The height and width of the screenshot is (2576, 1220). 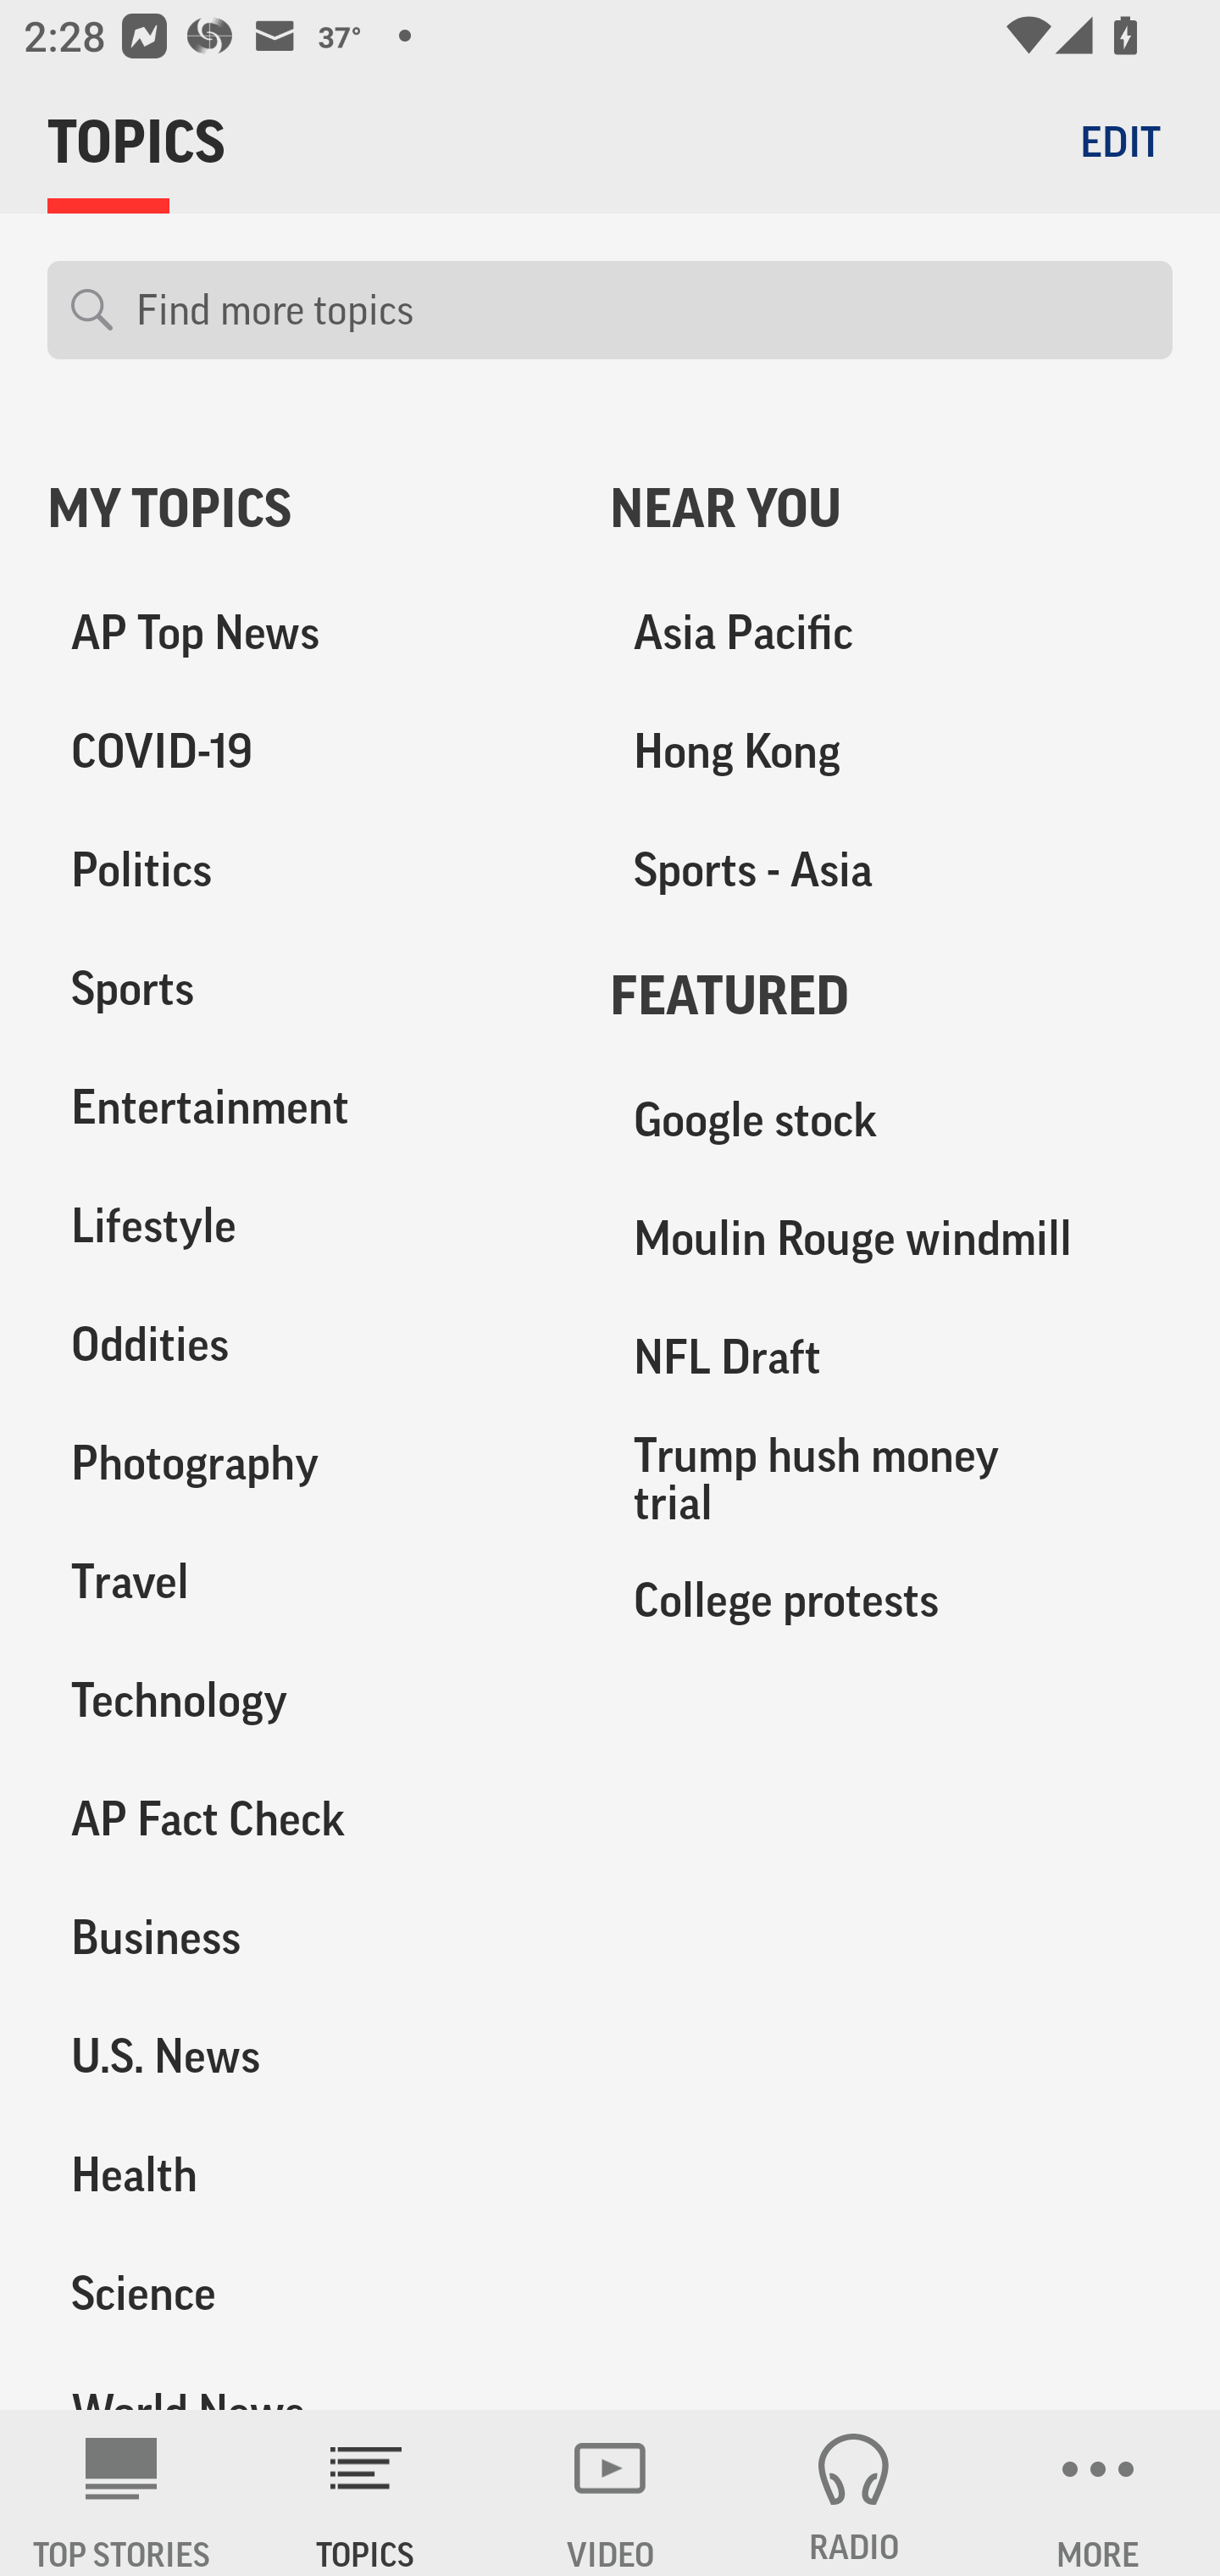 What do you see at coordinates (305, 1463) in the screenshot?
I see `Photography` at bounding box center [305, 1463].